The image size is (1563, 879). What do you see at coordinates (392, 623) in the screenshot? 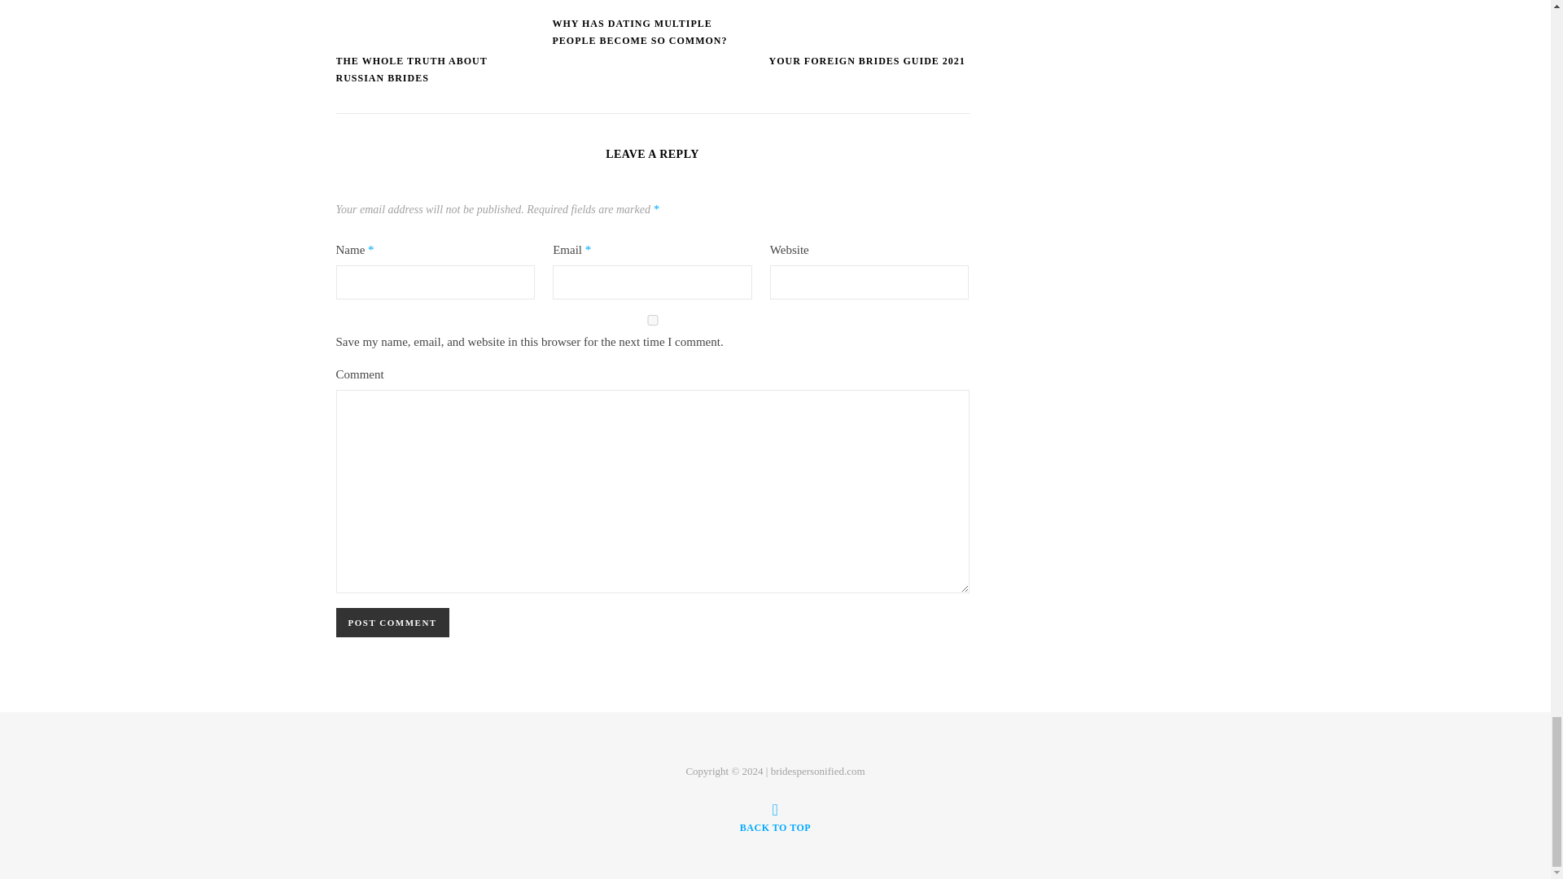
I see `Post Comment` at bounding box center [392, 623].